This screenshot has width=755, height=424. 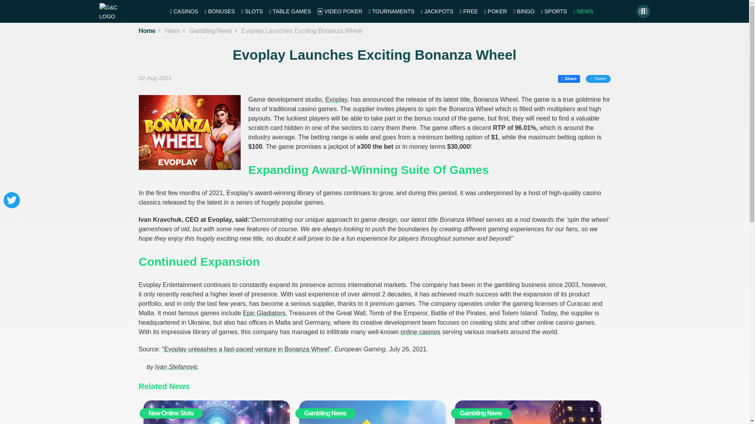 What do you see at coordinates (264, 313) in the screenshot?
I see `Epic Gladiators Review` at bounding box center [264, 313].